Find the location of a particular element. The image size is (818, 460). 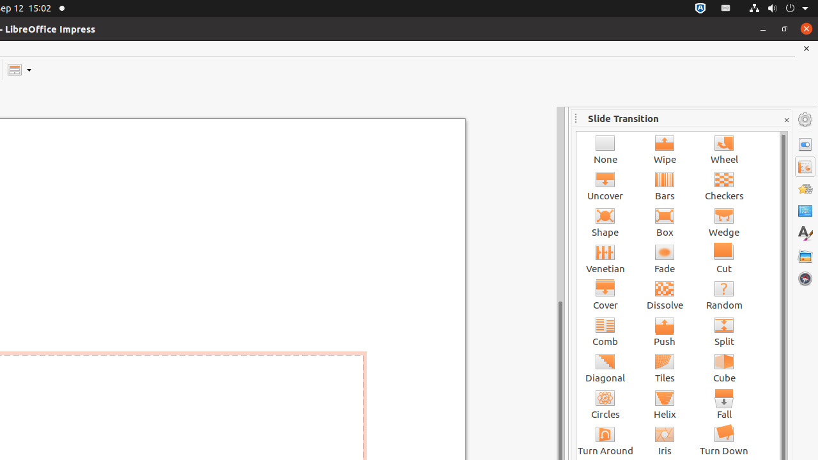

Slide Layout is located at coordinates (19, 69).